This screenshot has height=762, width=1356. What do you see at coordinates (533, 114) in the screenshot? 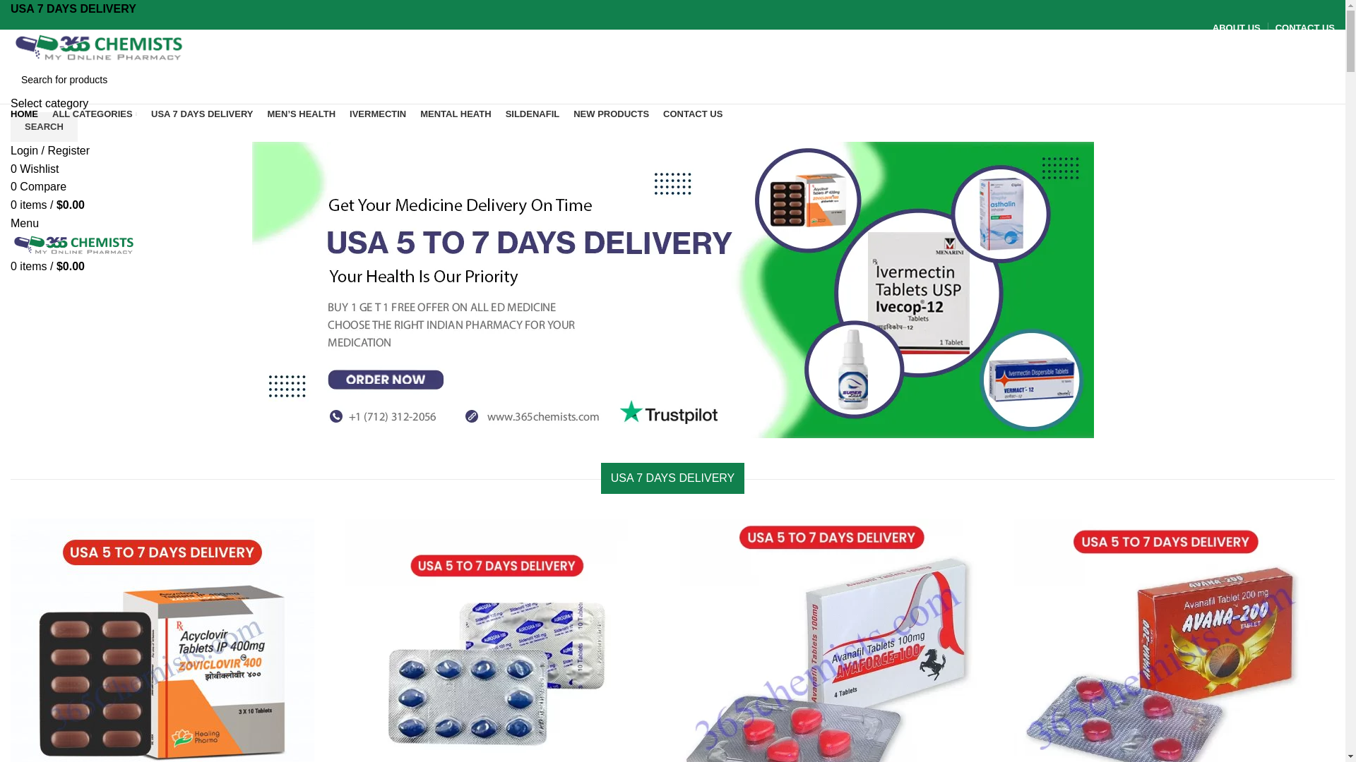
I see `SILDENAFIL` at bounding box center [533, 114].